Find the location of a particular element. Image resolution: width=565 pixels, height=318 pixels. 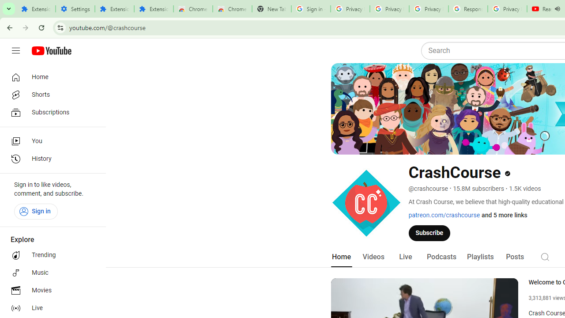

History is located at coordinates (50, 159).